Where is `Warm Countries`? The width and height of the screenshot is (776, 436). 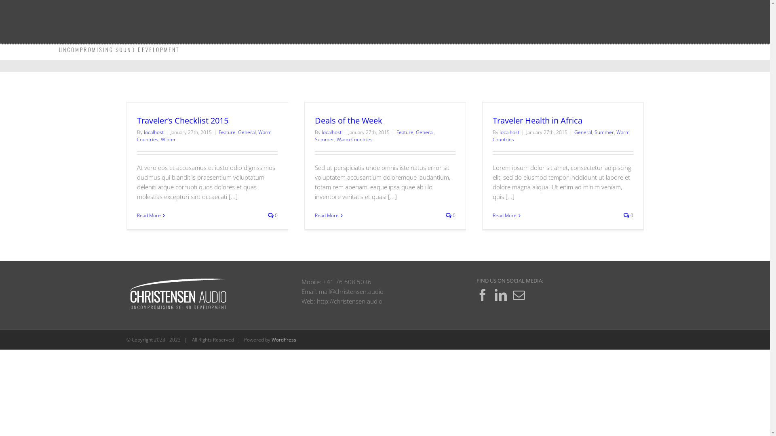
Warm Countries is located at coordinates (561, 136).